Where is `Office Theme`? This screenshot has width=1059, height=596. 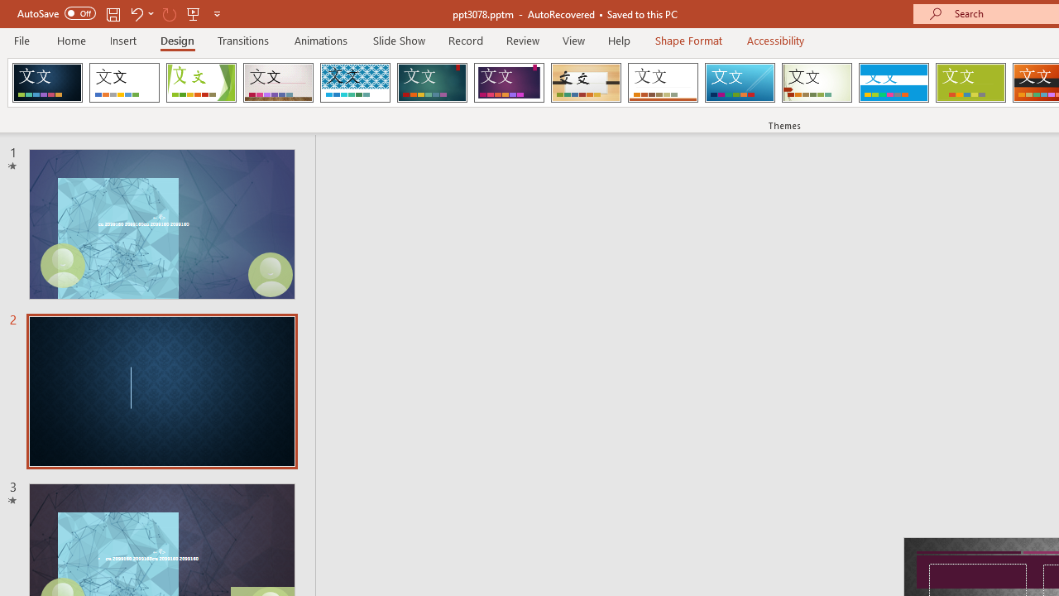
Office Theme is located at coordinates (124, 83).